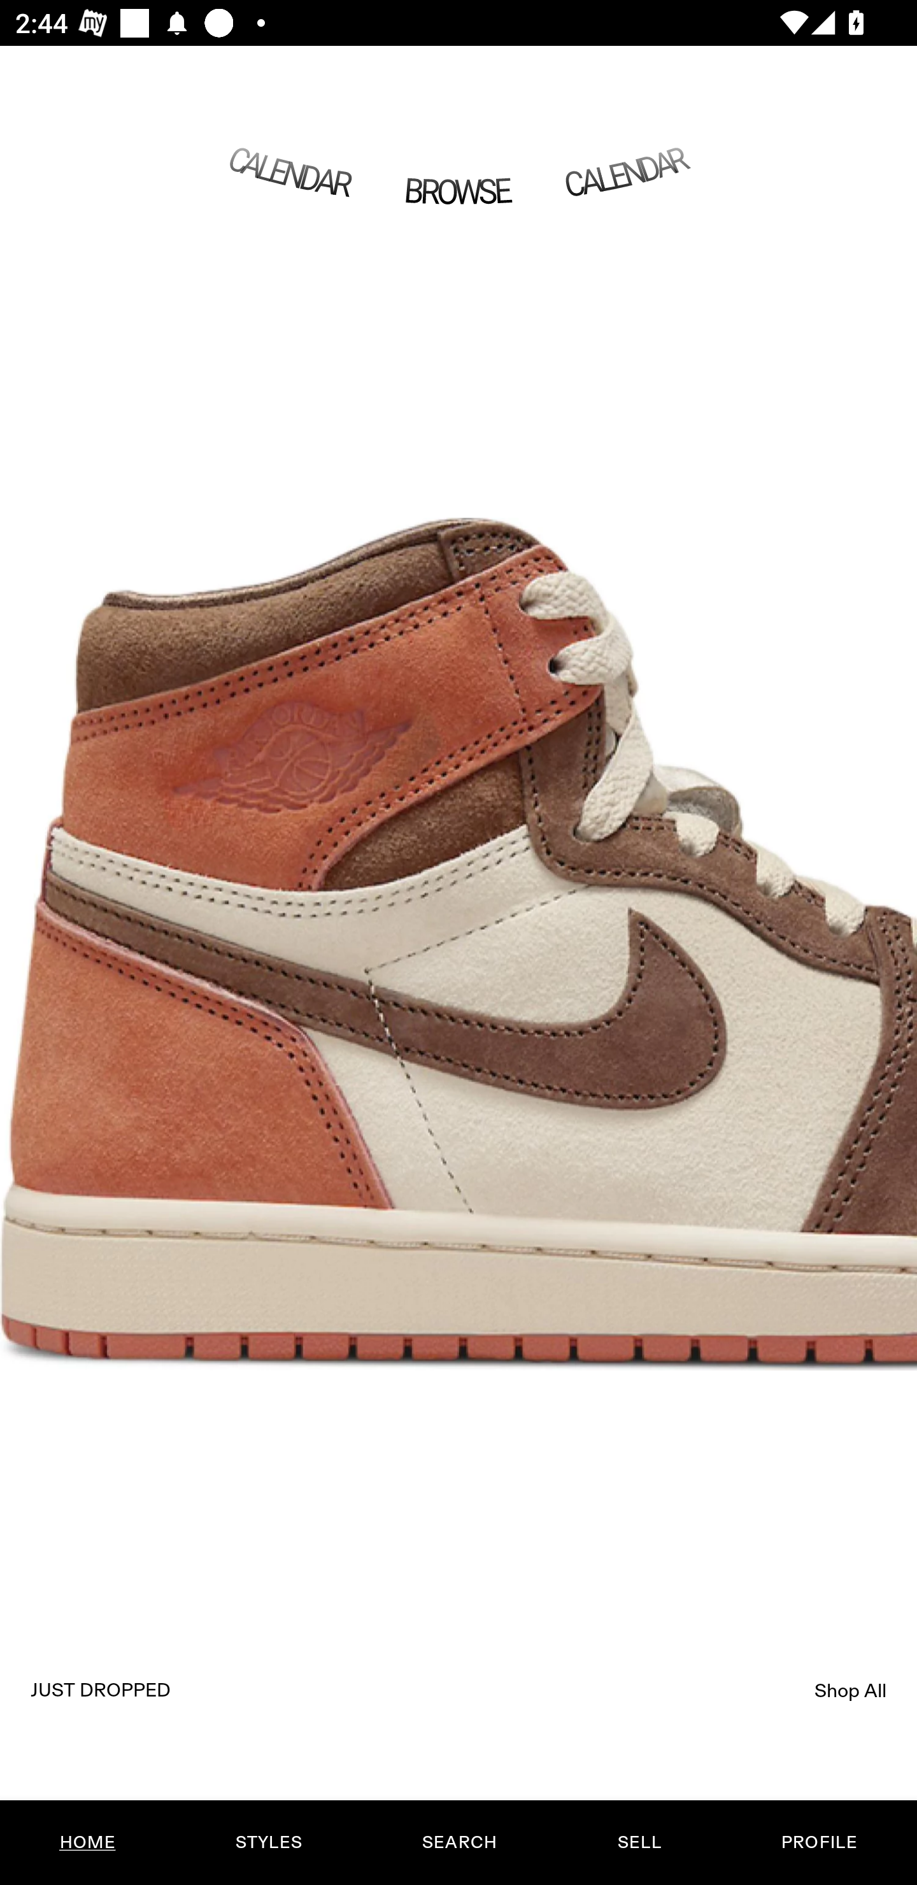 Image resolution: width=917 pixels, height=1885 pixels. Describe the element at coordinates (819, 1842) in the screenshot. I see `PROFILE` at that location.